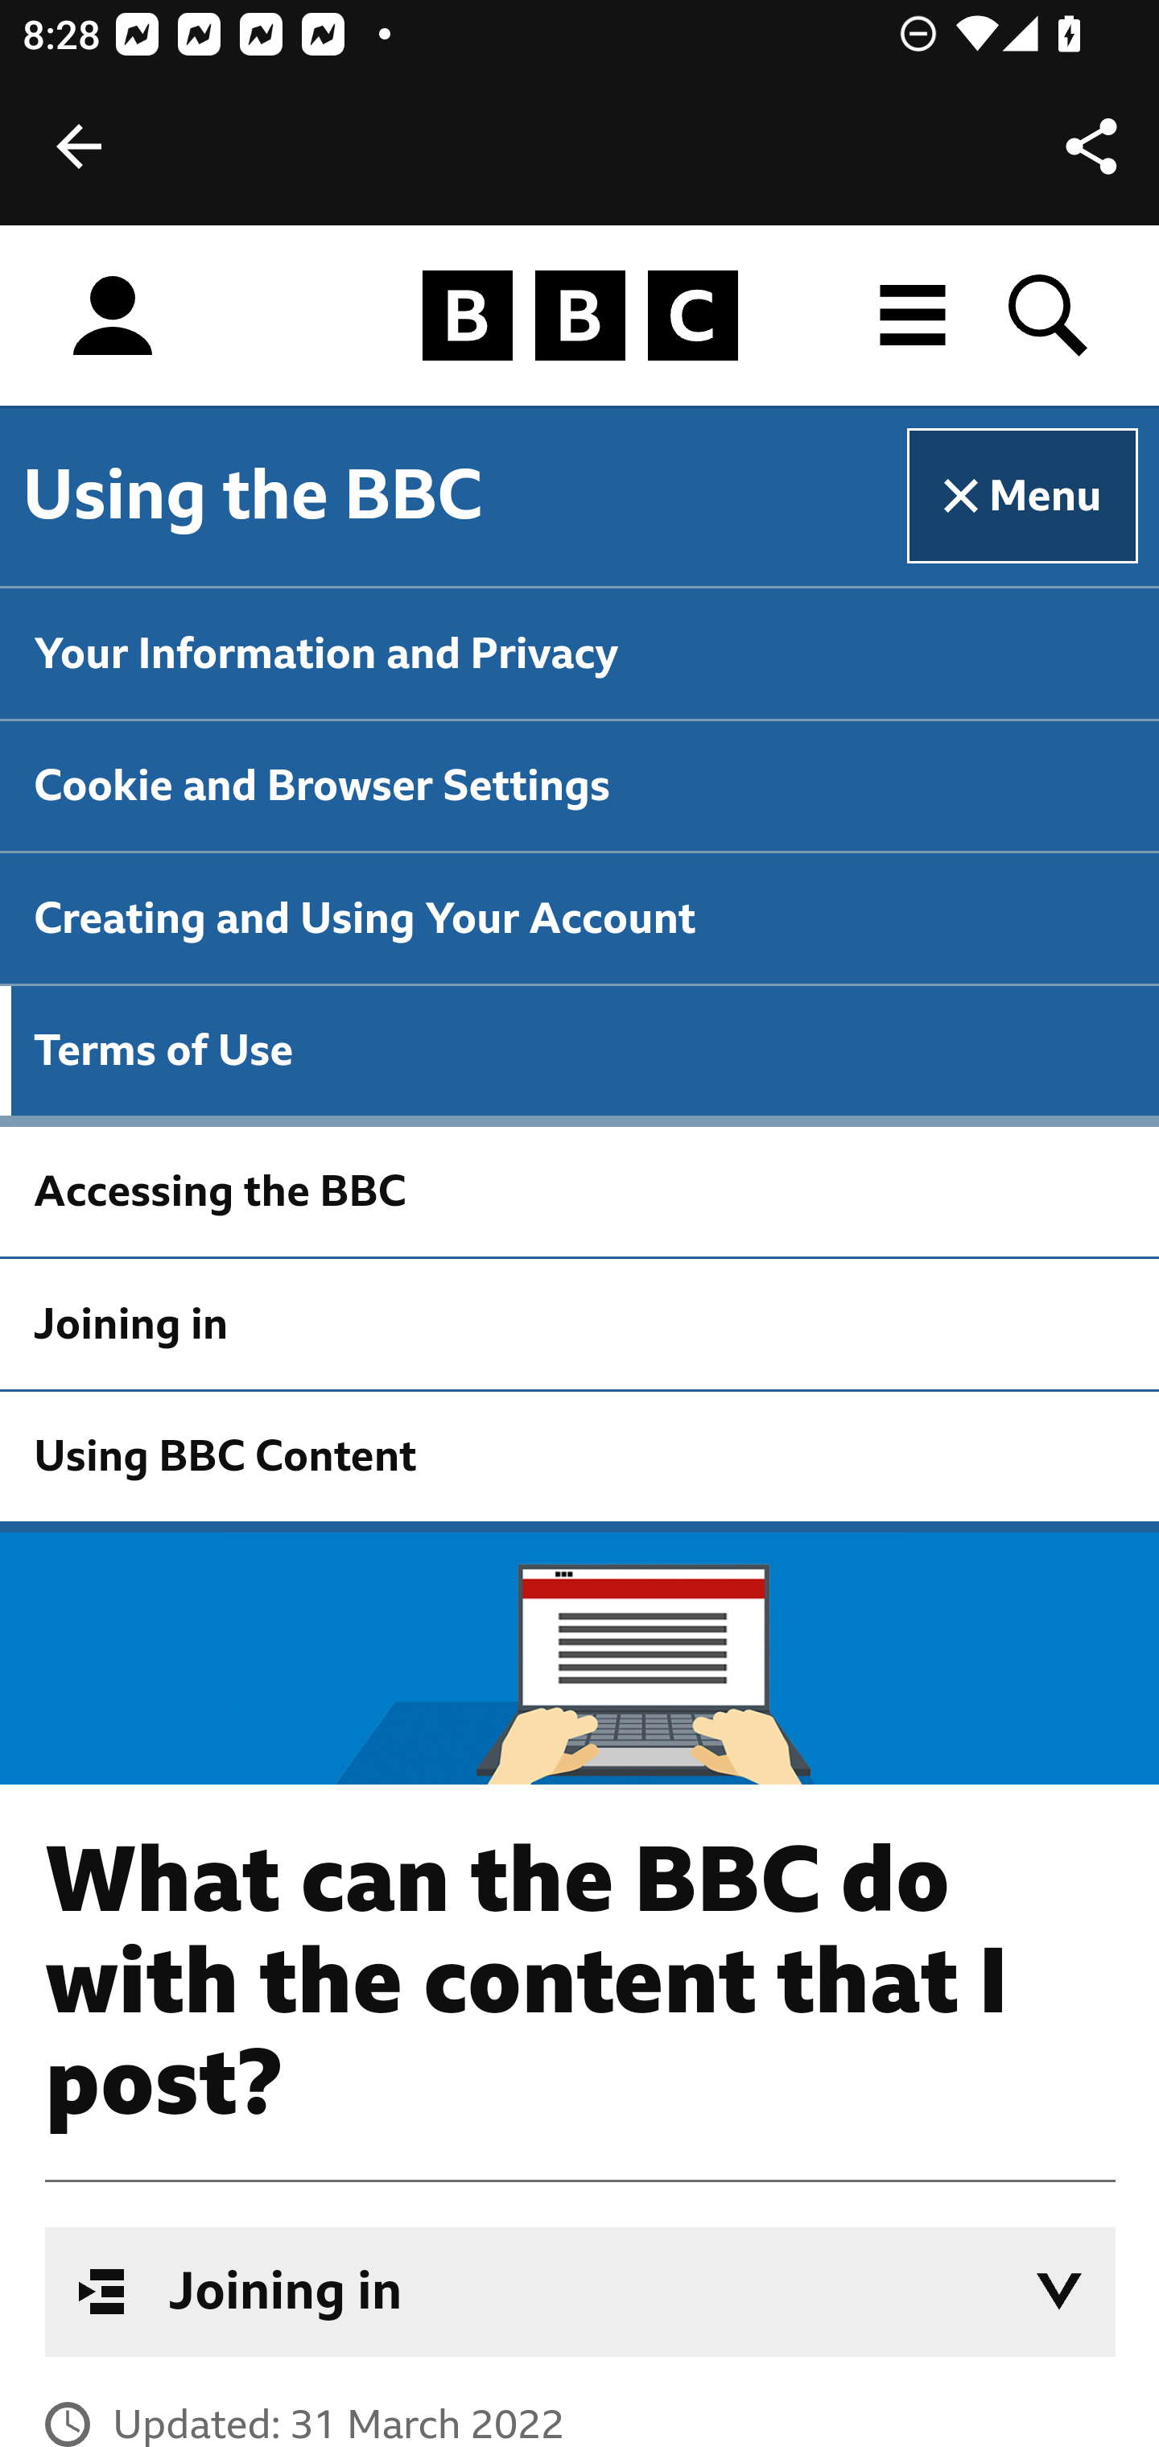 The height and width of the screenshot is (2447, 1159). What do you see at coordinates (1091, 146) in the screenshot?
I see `Share` at bounding box center [1091, 146].